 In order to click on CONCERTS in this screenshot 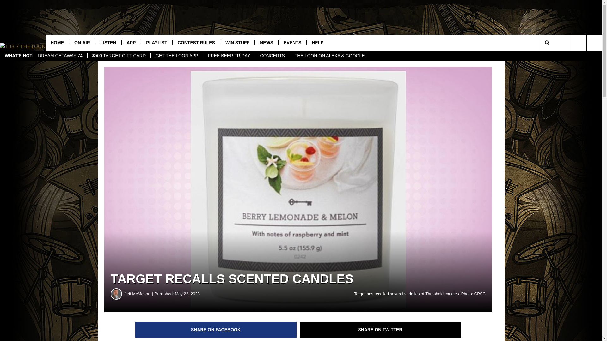, I will do `click(272, 56)`.